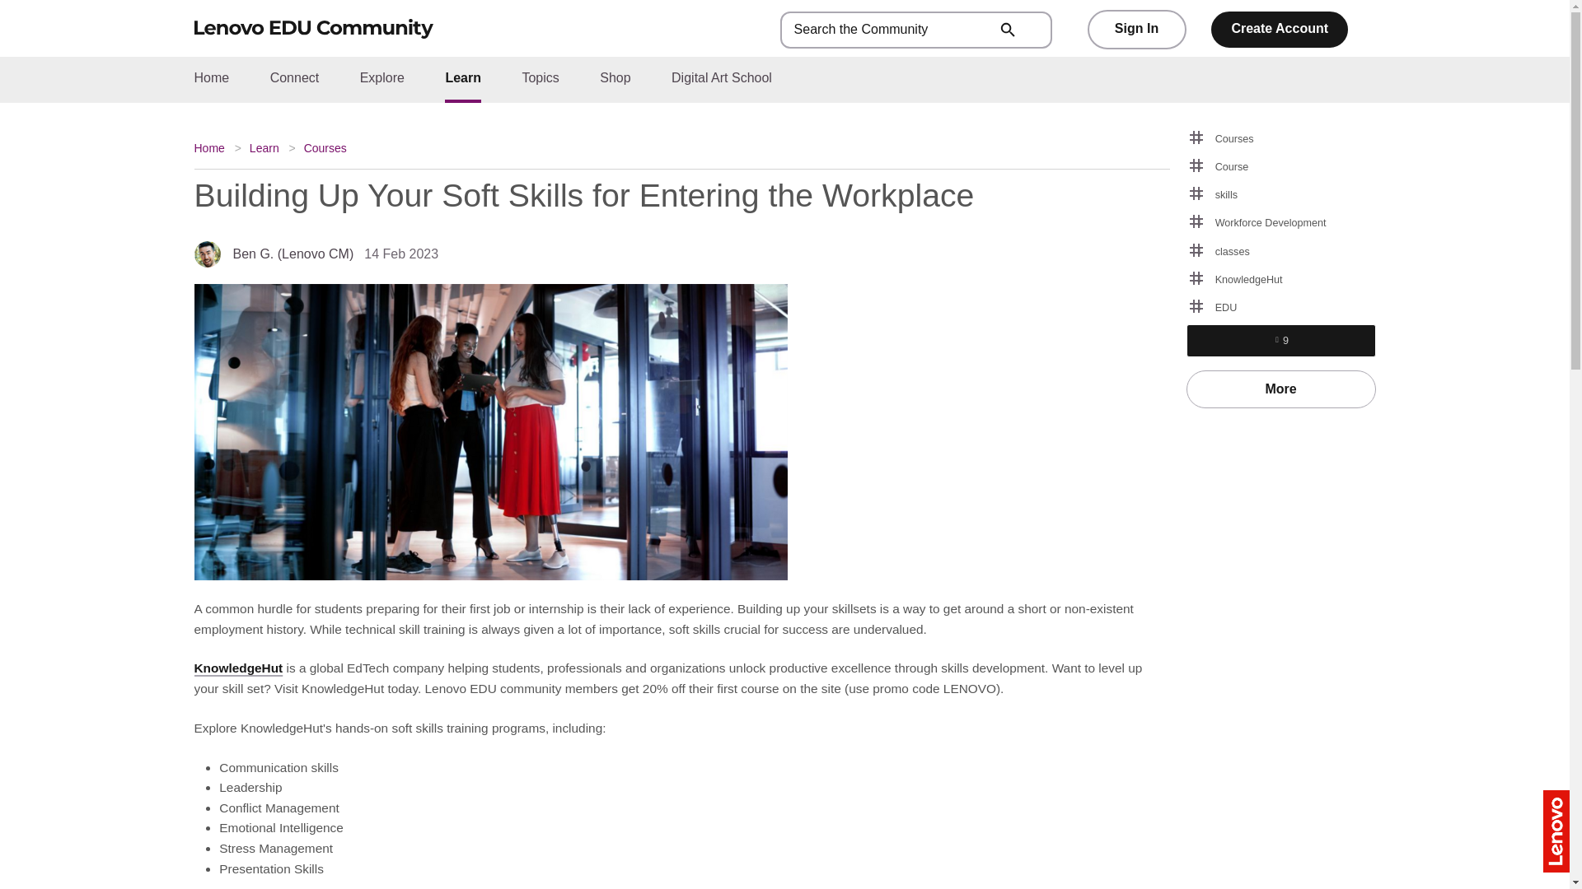  I want to click on Digital Art School, so click(721, 77).